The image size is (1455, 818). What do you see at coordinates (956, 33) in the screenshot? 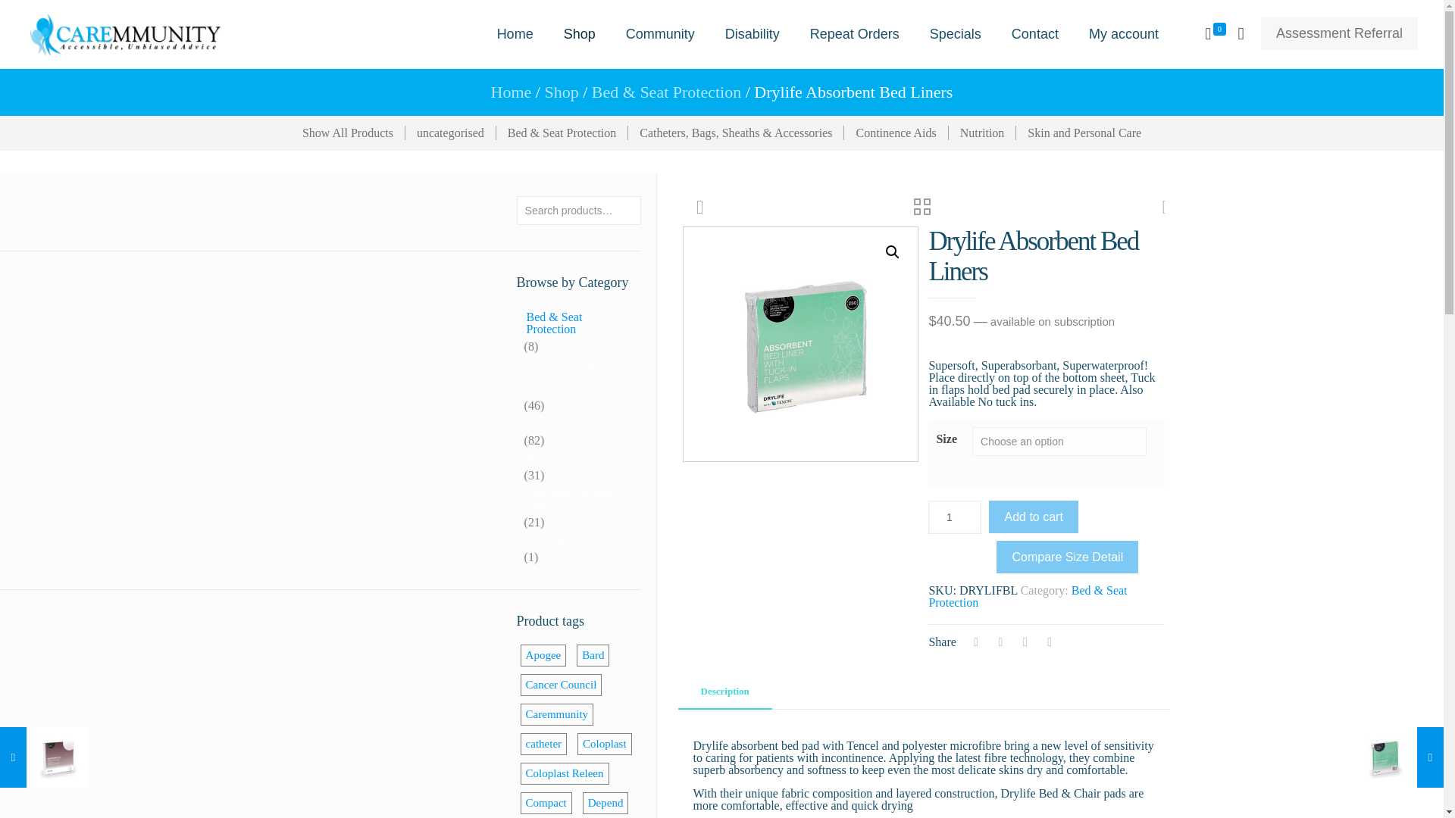
I see `Specials` at bounding box center [956, 33].